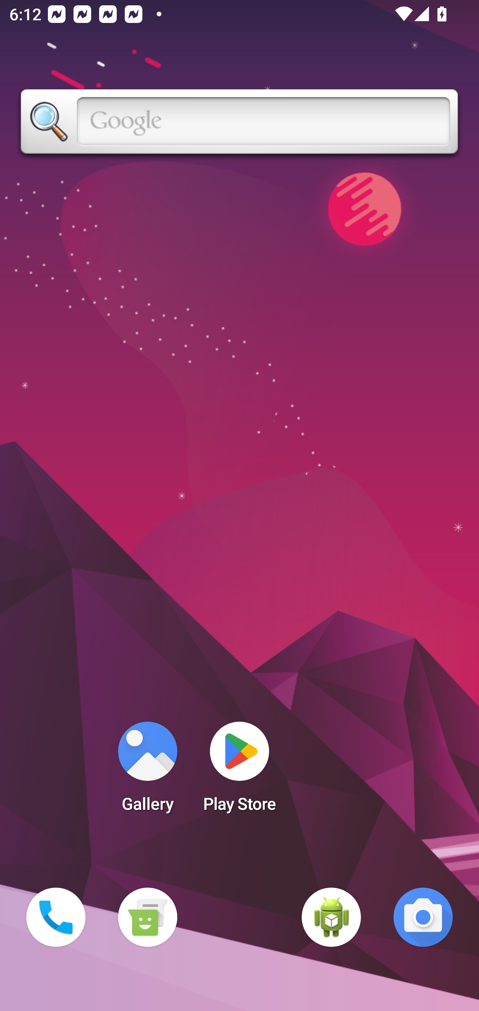  Describe the element at coordinates (239, 771) in the screenshot. I see `Play Store` at that location.